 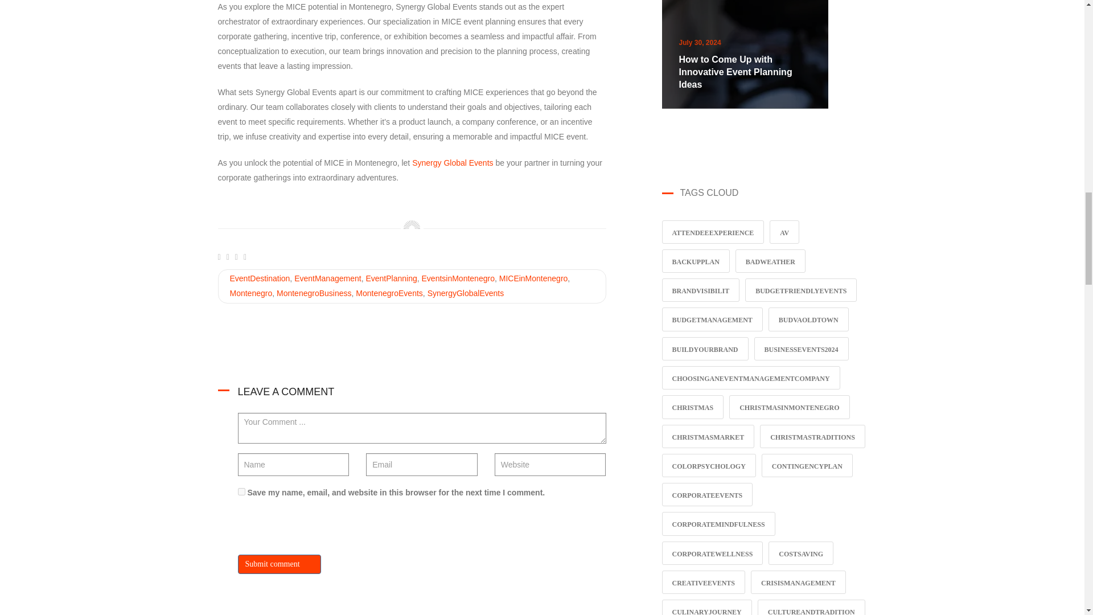 I want to click on Synergy Global Events, so click(x=452, y=162).